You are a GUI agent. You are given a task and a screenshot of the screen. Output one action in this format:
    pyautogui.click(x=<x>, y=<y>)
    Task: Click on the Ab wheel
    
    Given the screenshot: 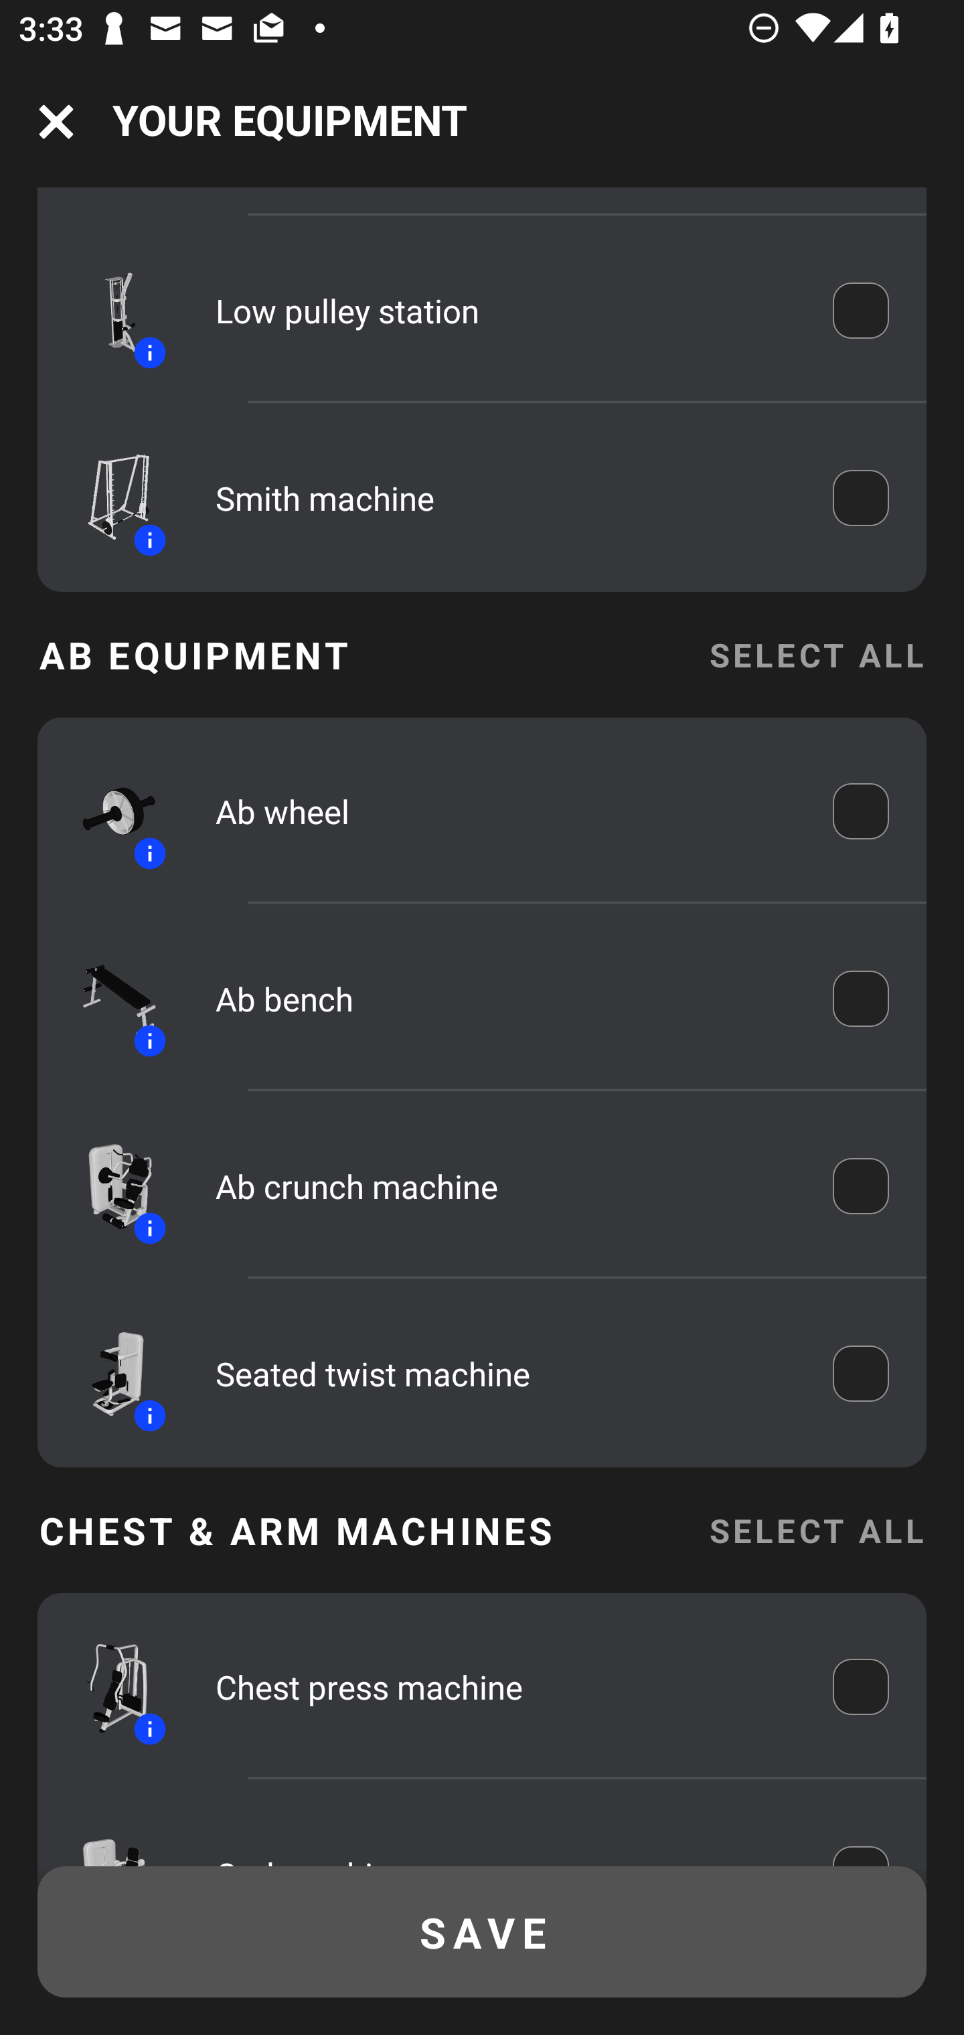 What is the action you would take?
    pyautogui.click(x=505, y=811)
    